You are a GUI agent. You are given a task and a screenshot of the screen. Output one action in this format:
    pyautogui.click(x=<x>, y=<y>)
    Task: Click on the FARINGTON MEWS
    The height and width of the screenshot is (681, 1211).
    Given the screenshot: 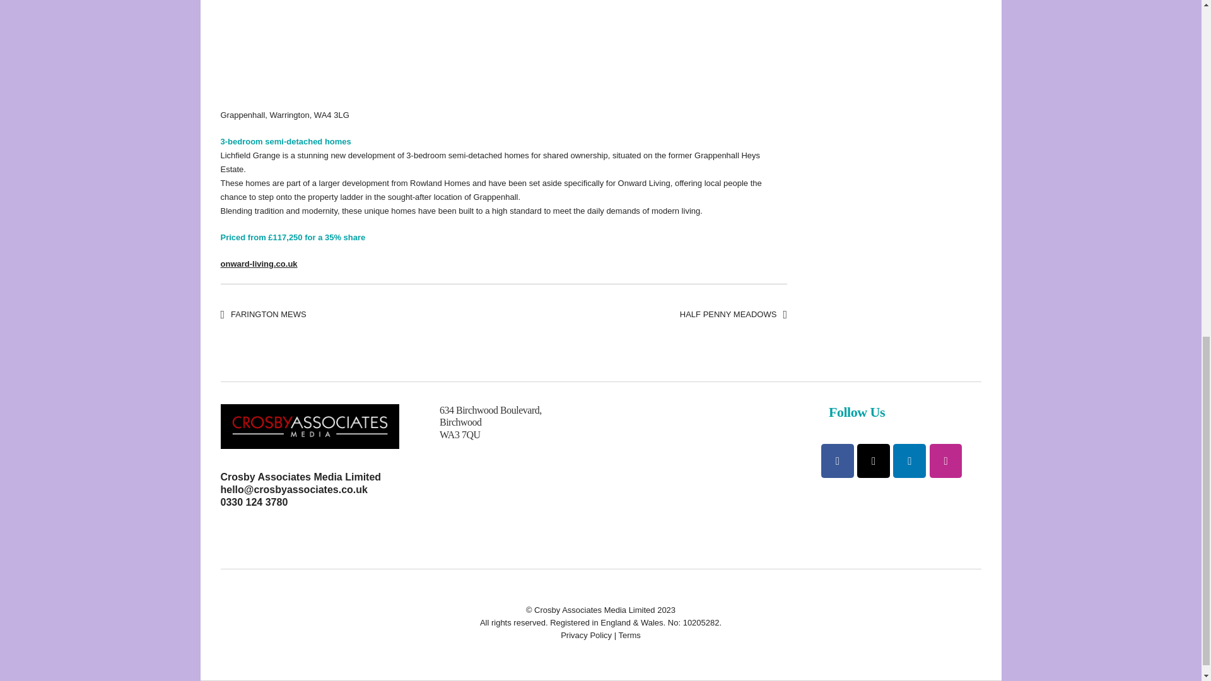 What is the action you would take?
    pyautogui.click(x=263, y=314)
    